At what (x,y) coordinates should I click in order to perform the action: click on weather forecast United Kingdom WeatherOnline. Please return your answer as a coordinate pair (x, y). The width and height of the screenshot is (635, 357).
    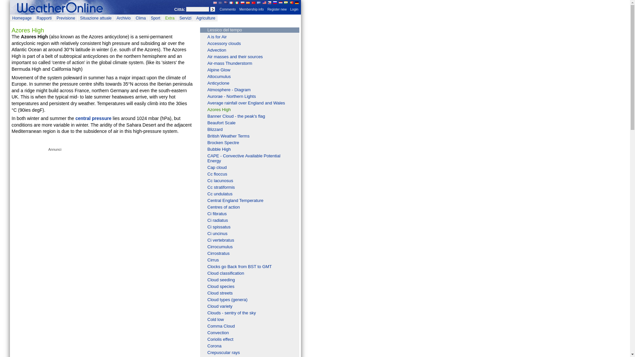
    Looking at the image, I should click on (215, 2).